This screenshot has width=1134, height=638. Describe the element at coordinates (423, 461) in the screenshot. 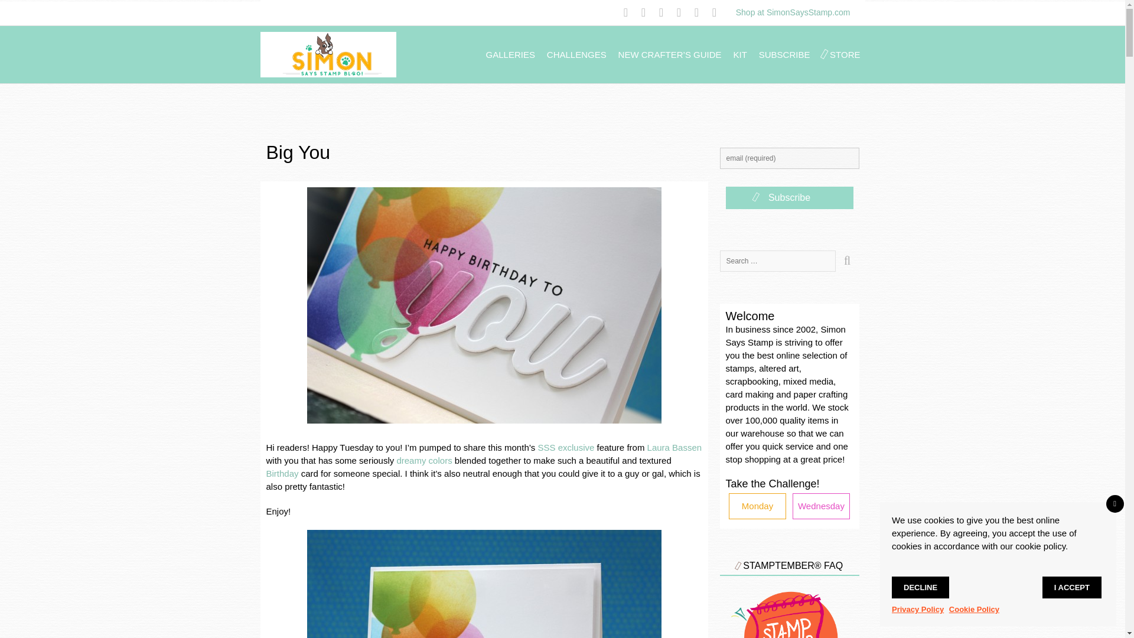

I see `dreamy colors` at that location.